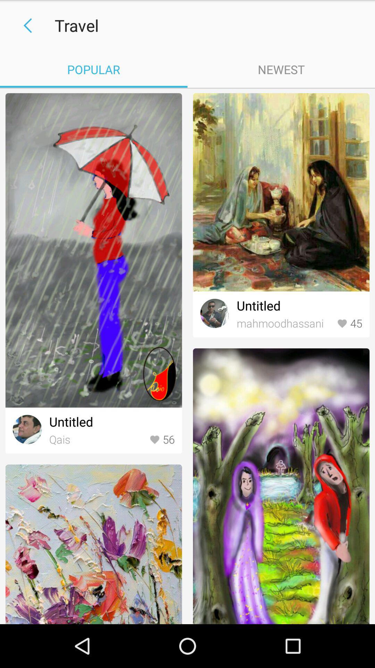 The image size is (375, 668). Describe the element at coordinates (285, 324) in the screenshot. I see `open the item below untitled icon` at that location.